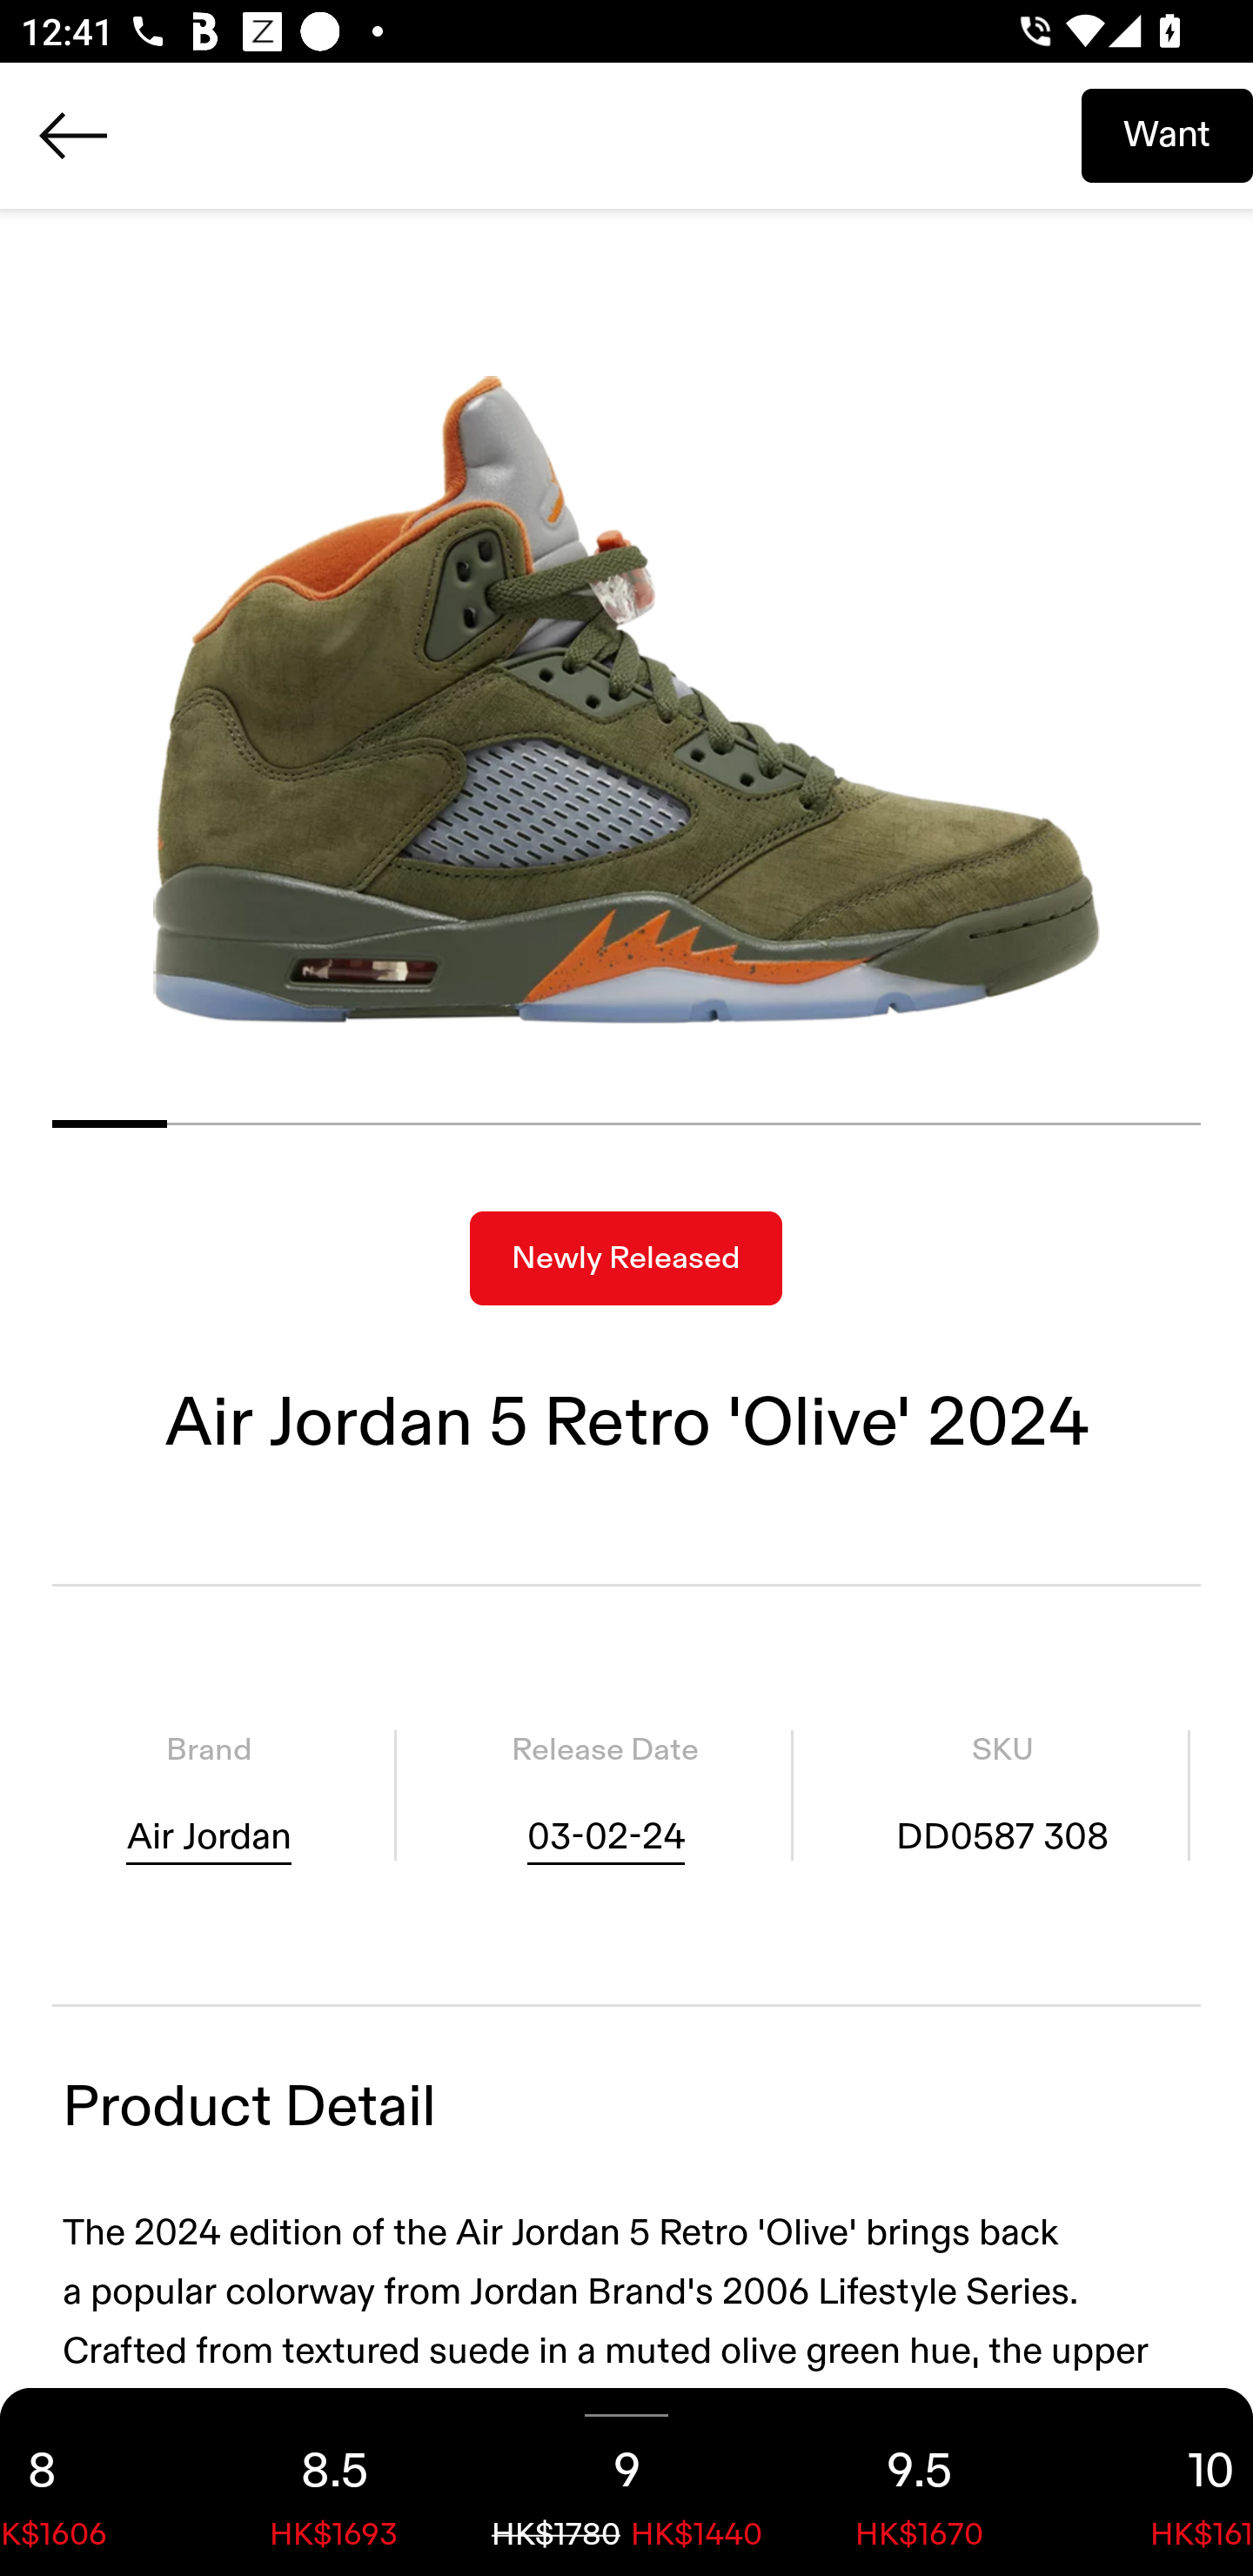  Describe the element at coordinates (1159, 2482) in the screenshot. I see `10 HK$1614` at that location.